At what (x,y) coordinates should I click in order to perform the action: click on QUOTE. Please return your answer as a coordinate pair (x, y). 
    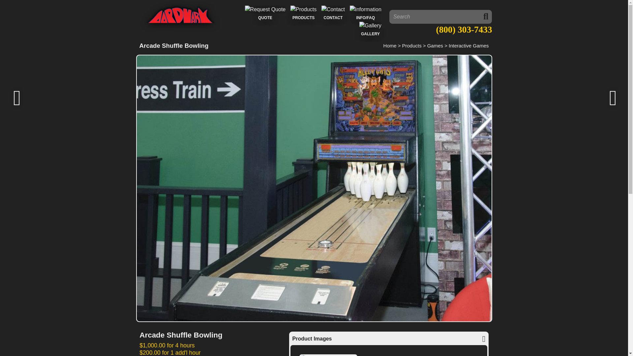
    Looking at the image, I should click on (265, 13).